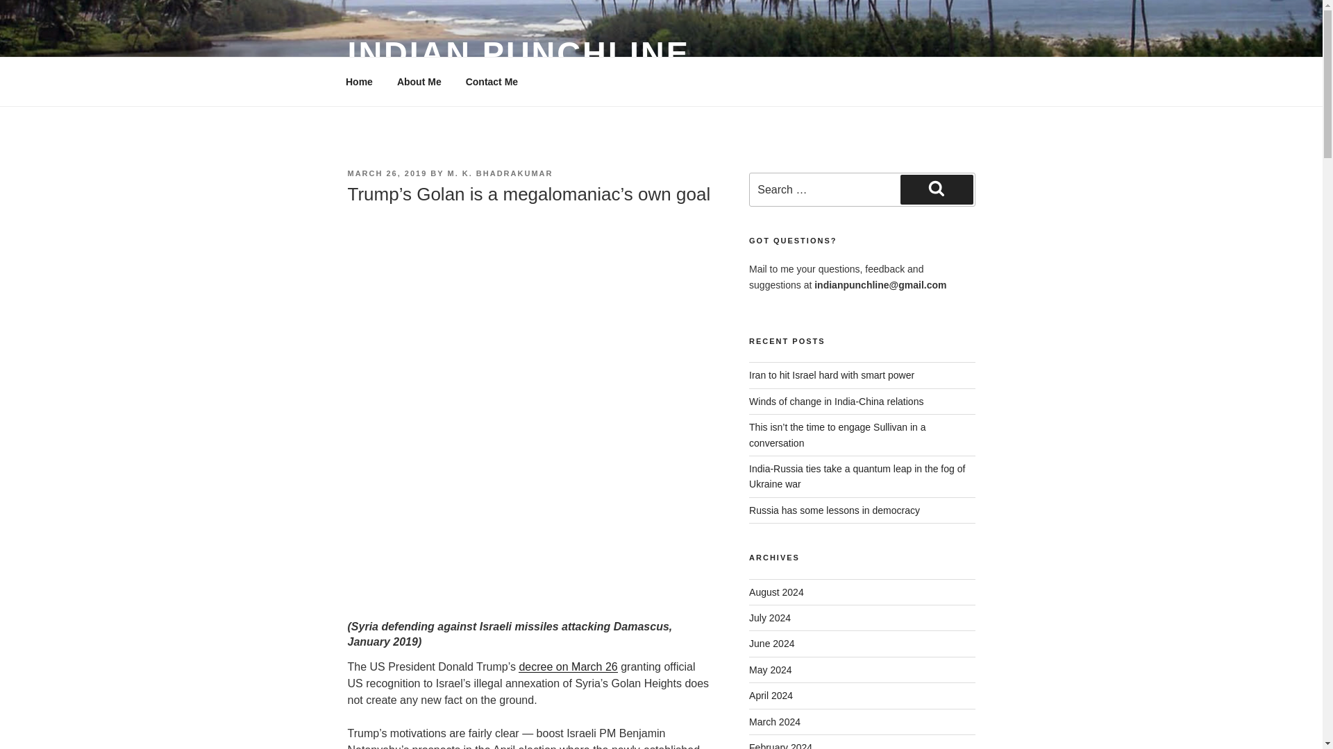  What do you see at coordinates (419, 82) in the screenshot?
I see `About Me` at bounding box center [419, 82].